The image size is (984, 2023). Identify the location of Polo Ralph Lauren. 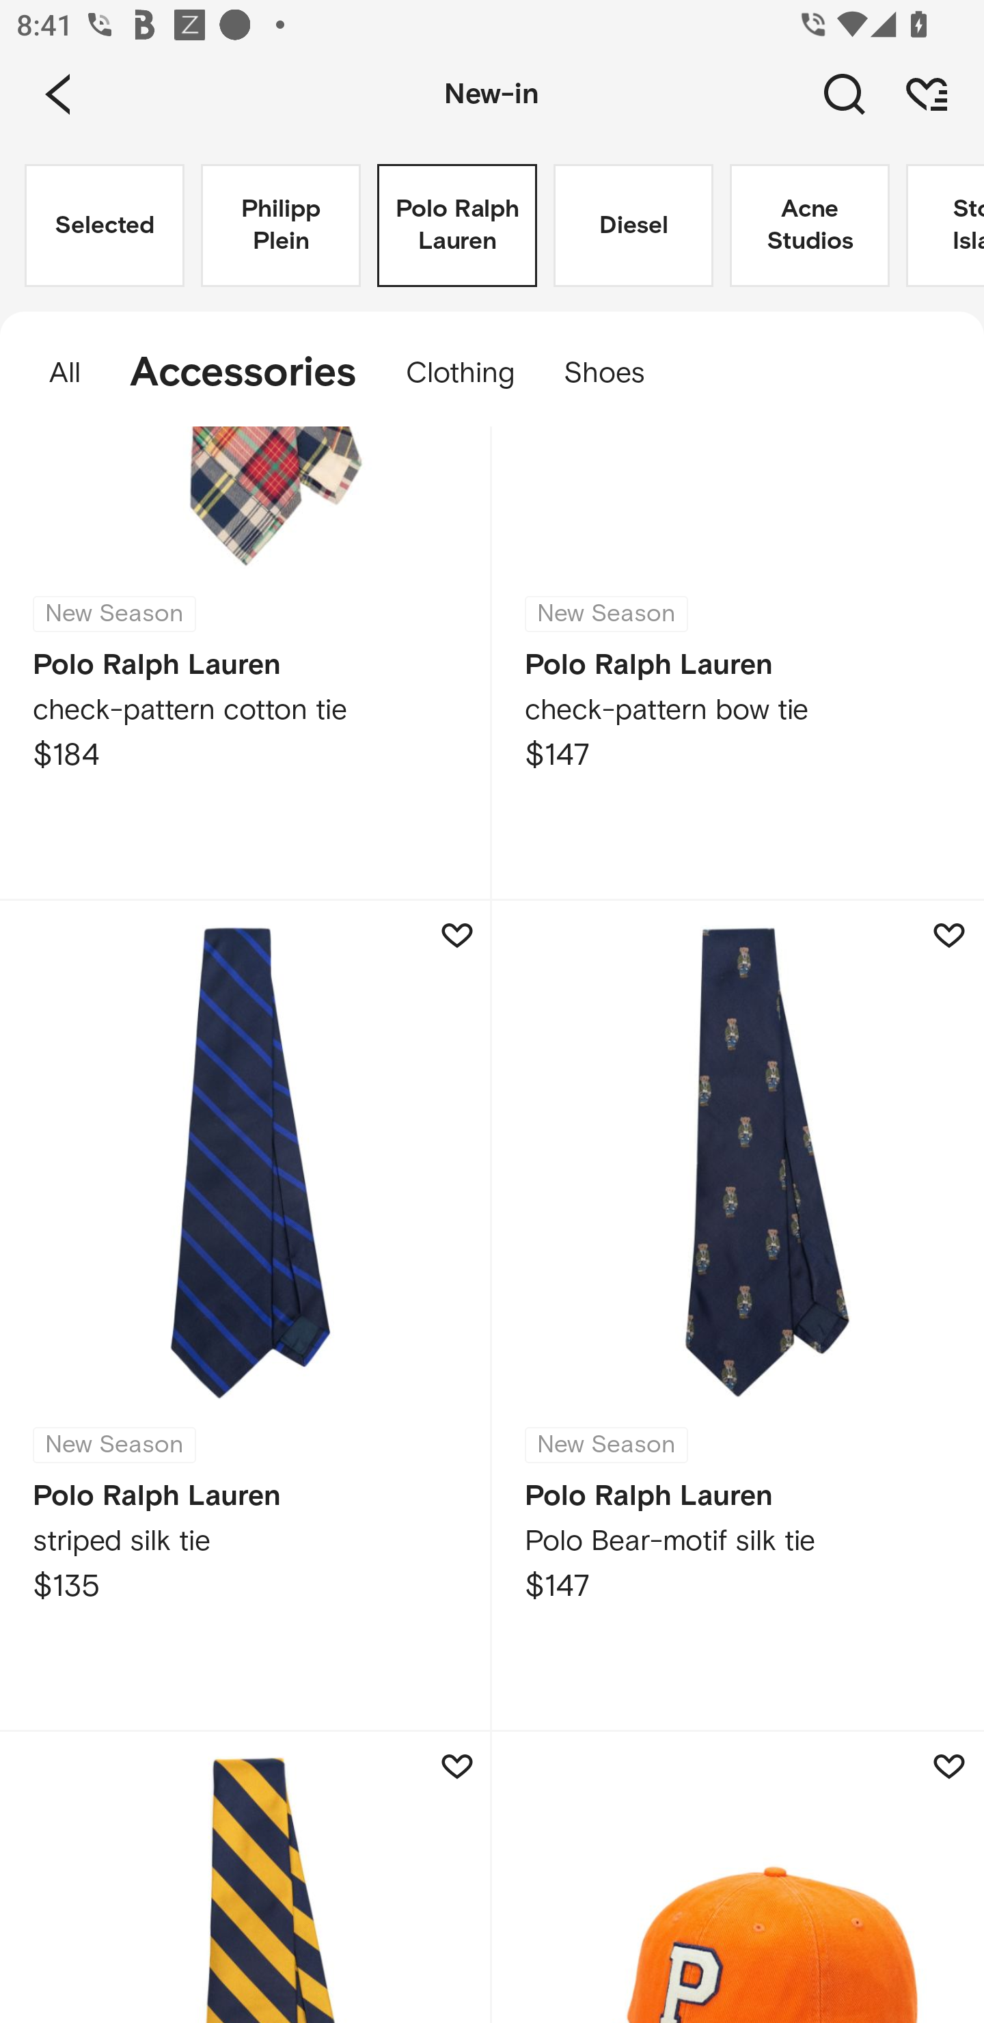
(456, 226).